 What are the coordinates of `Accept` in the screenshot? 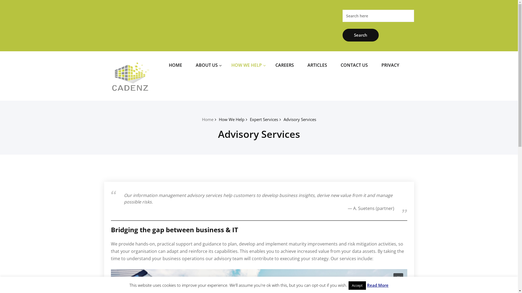 It's located at (357, 285).